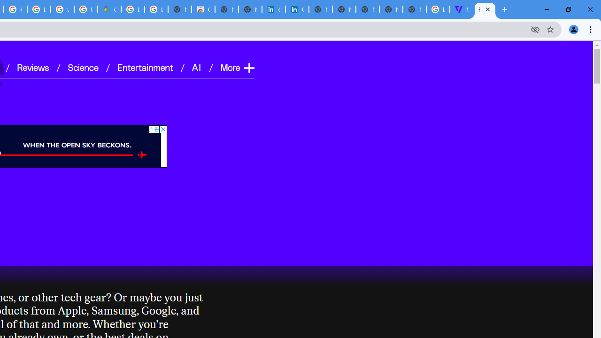 The height and width of the screenshot is (338, 601). Describe the element at coordinates (273, 9) in the screenshot. I see `Cookie Policy | LinkedIn` at that location.